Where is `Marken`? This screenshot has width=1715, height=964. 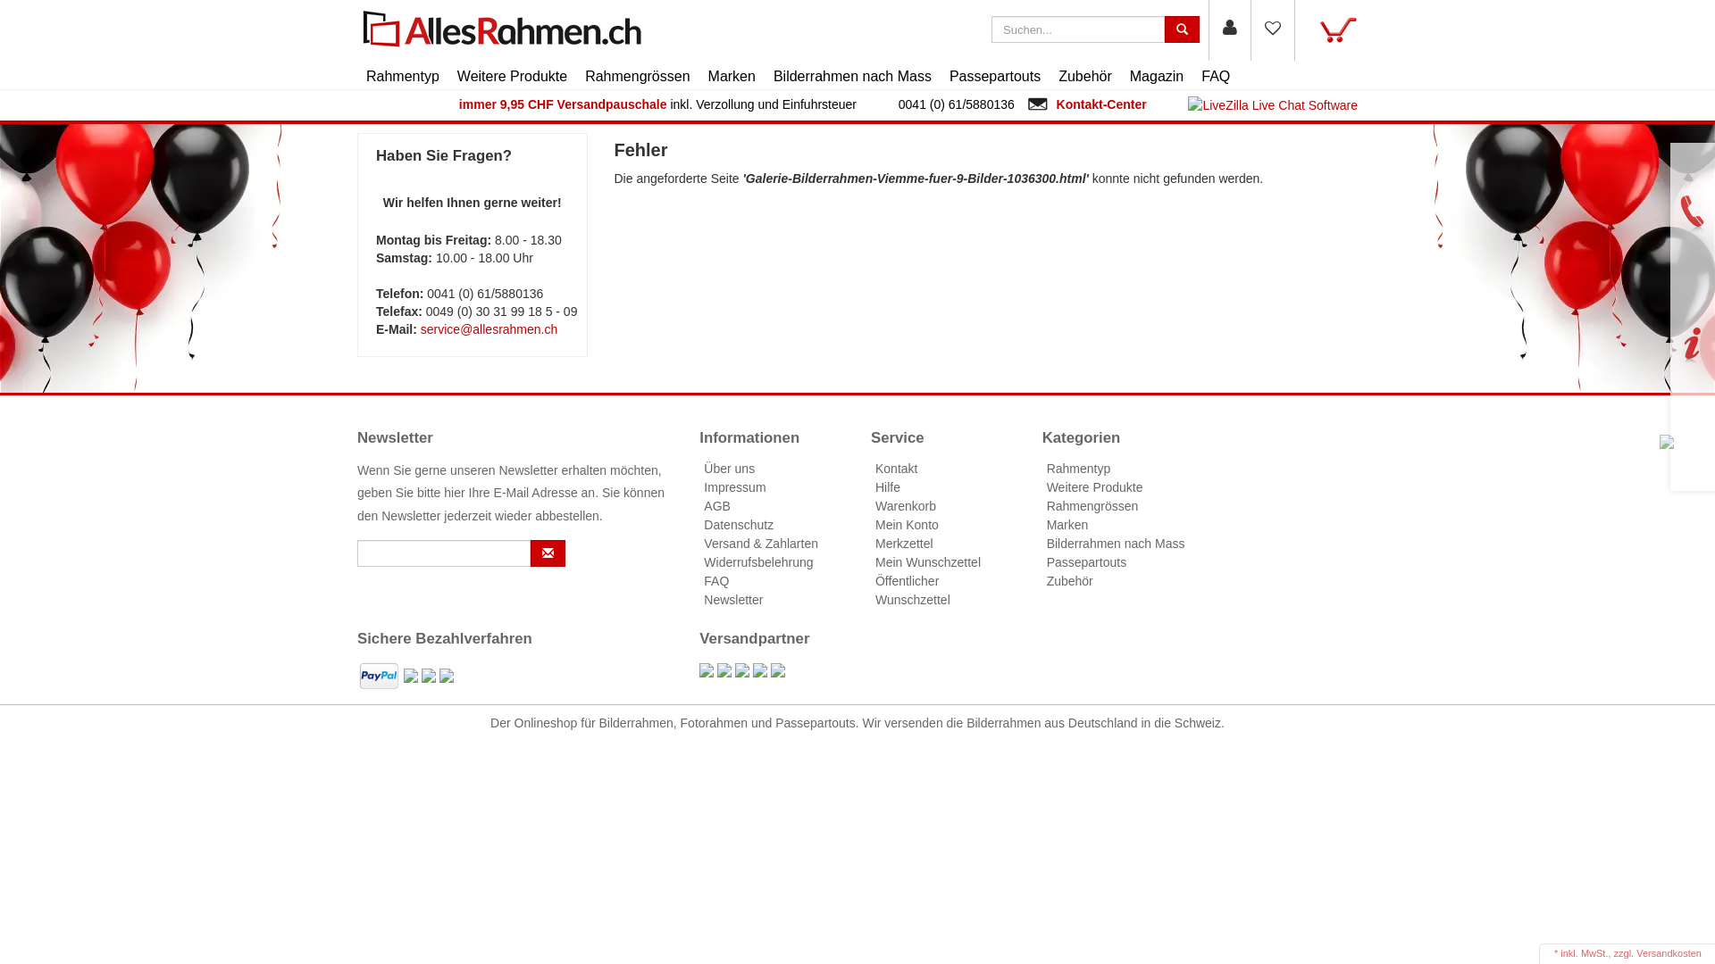
Marken is located at coordinates (1068, 525).